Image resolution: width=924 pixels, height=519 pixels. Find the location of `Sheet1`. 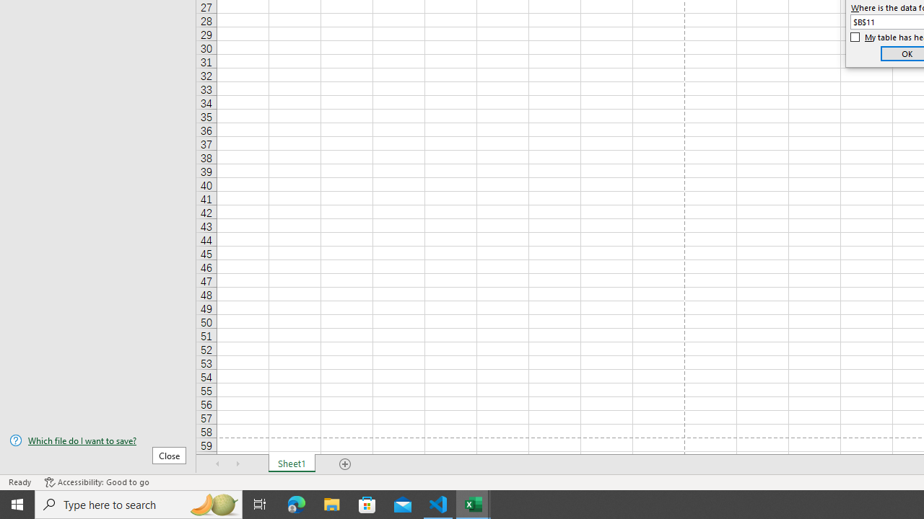

Sheet1 is located at coordinates (292, 464).